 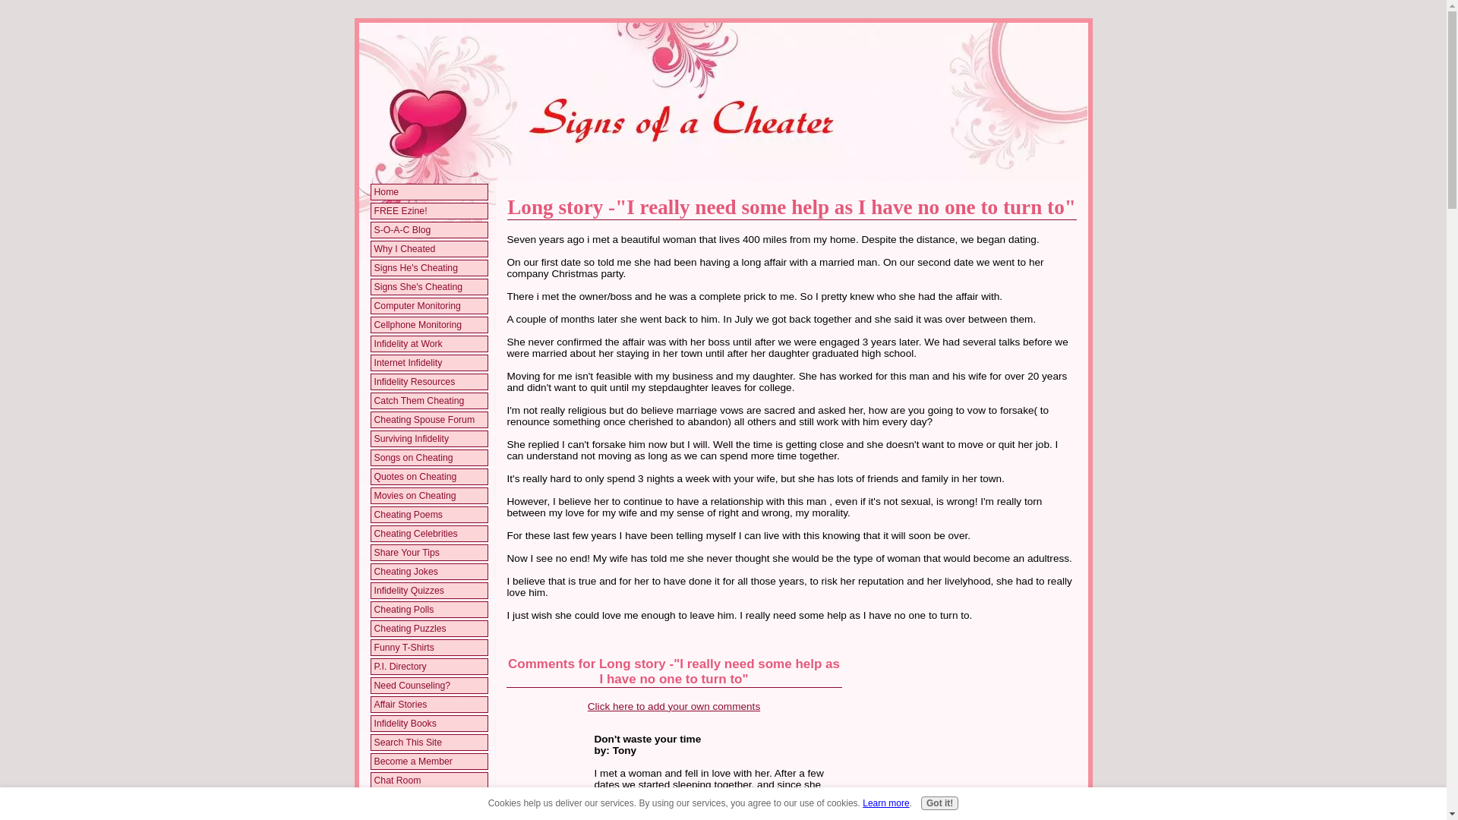 I want to click on Affair Stories, so click(x=428, y=705).